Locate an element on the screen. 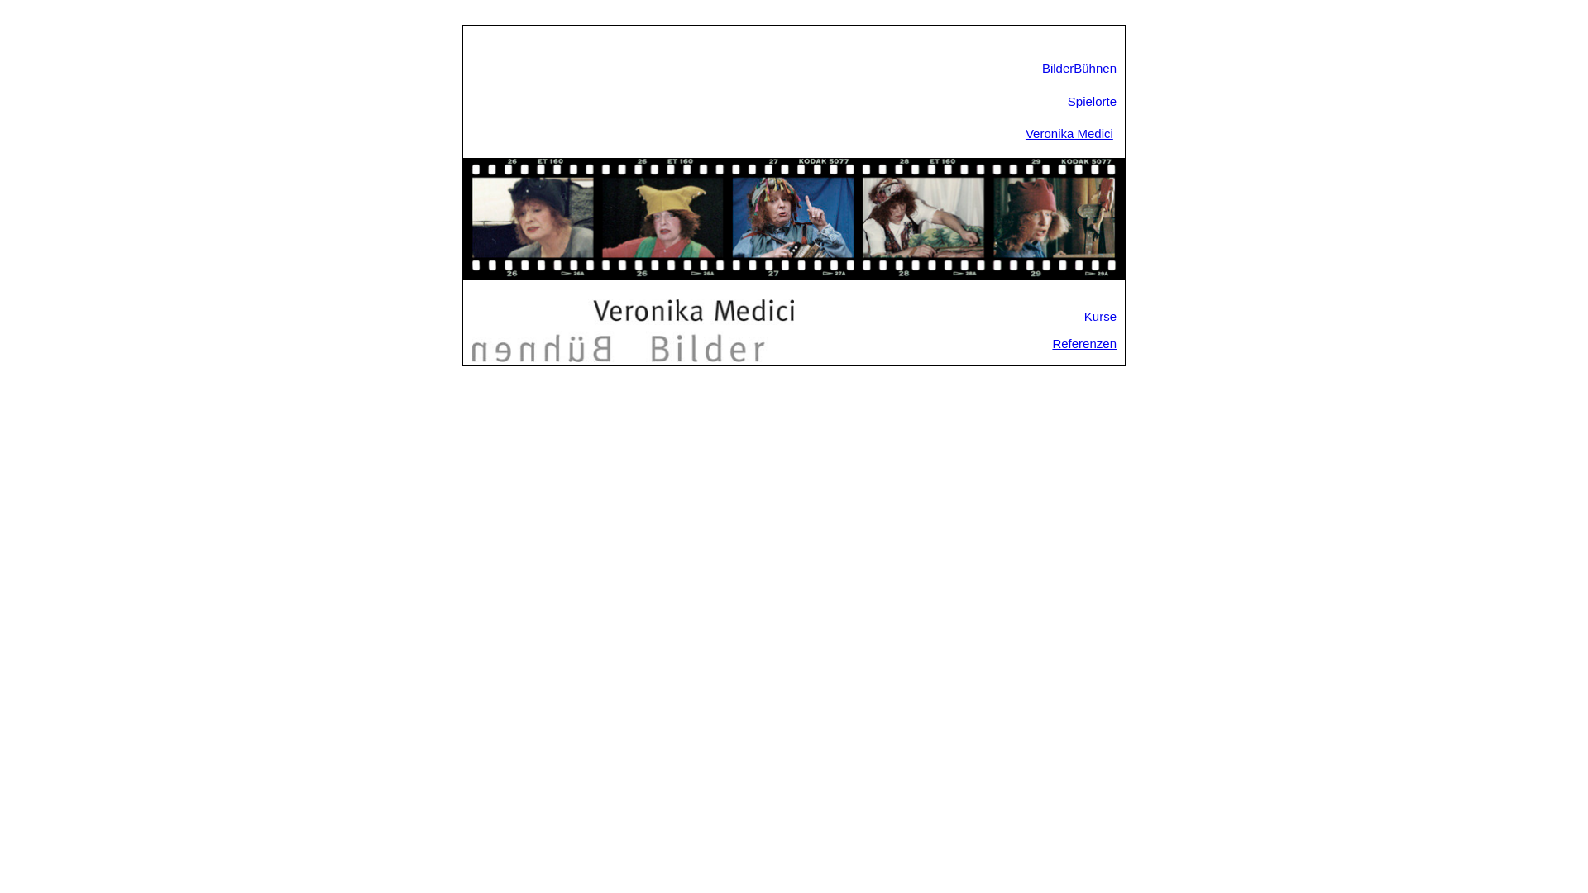 The width and height of the screenshot is (1588, 893). Veronika Medici is located at coordinates (1069, 134).